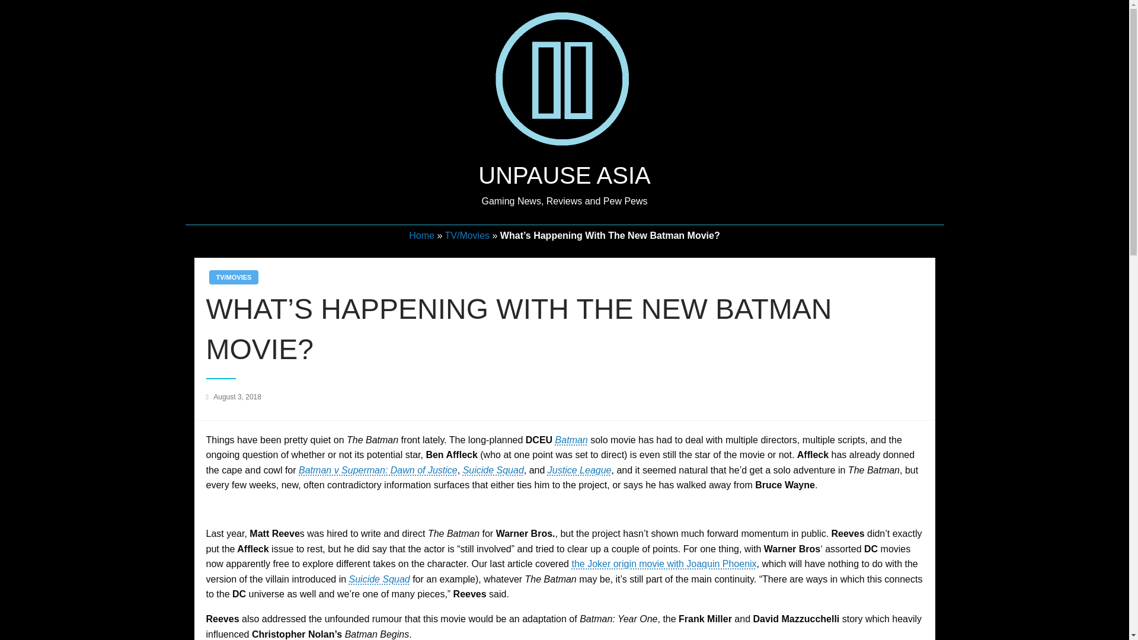 The height and width of the screenshot is (640, 1138). I want to click on Suicide Squad, so click(379, 579).